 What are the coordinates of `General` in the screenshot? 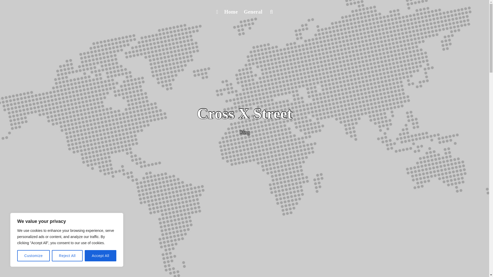 It's located at (253, 12).